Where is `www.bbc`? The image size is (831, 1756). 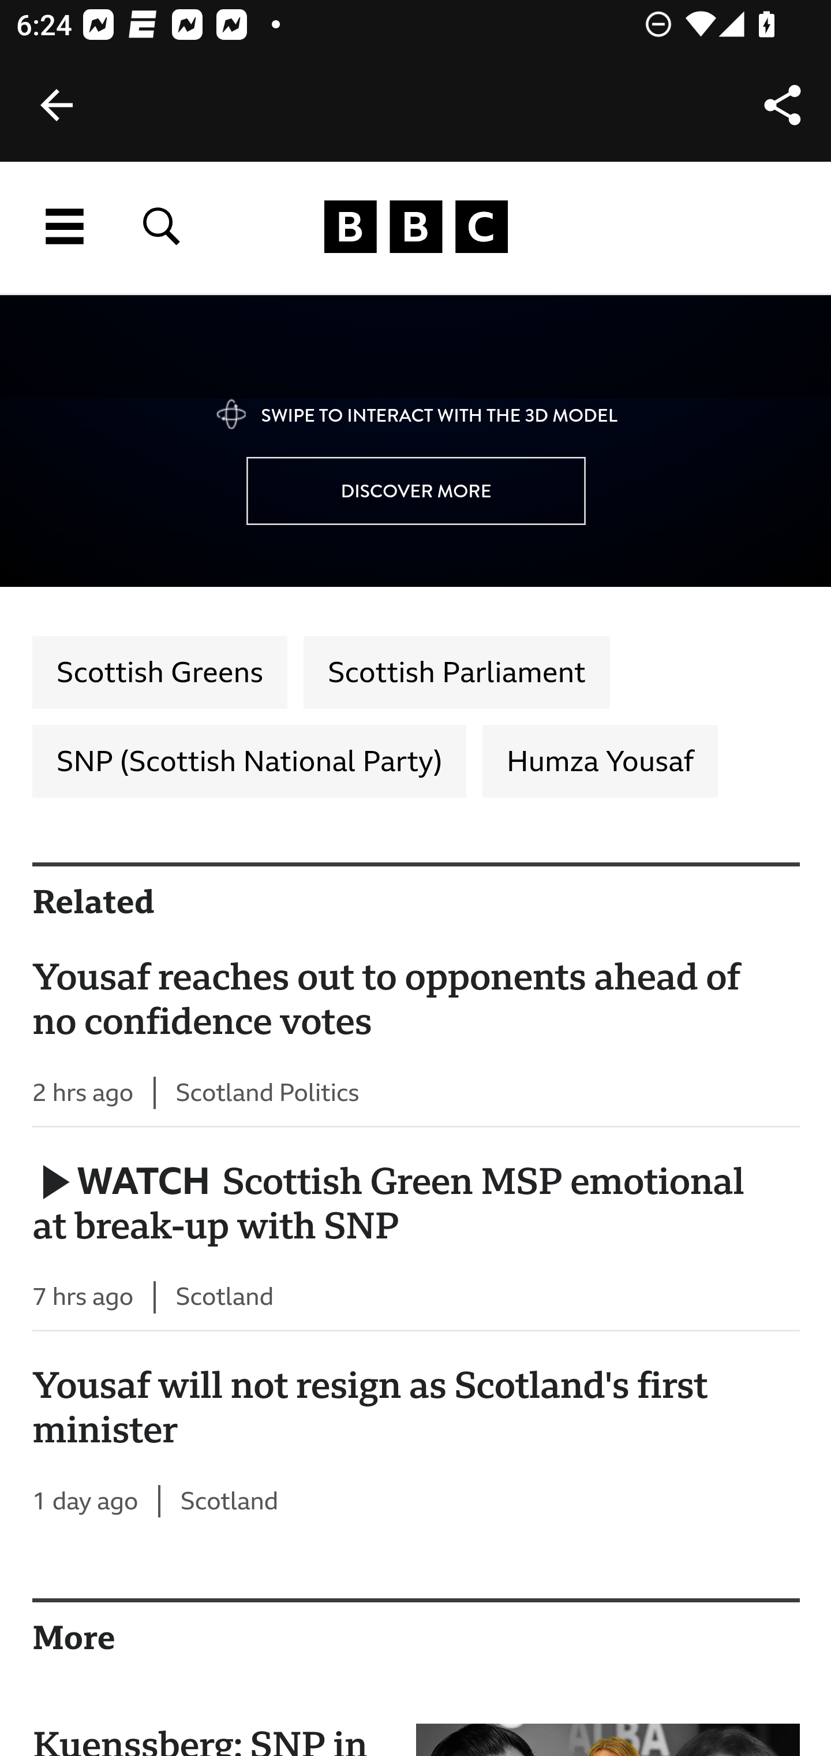
www.bbc is located at coordinates (415, 227).